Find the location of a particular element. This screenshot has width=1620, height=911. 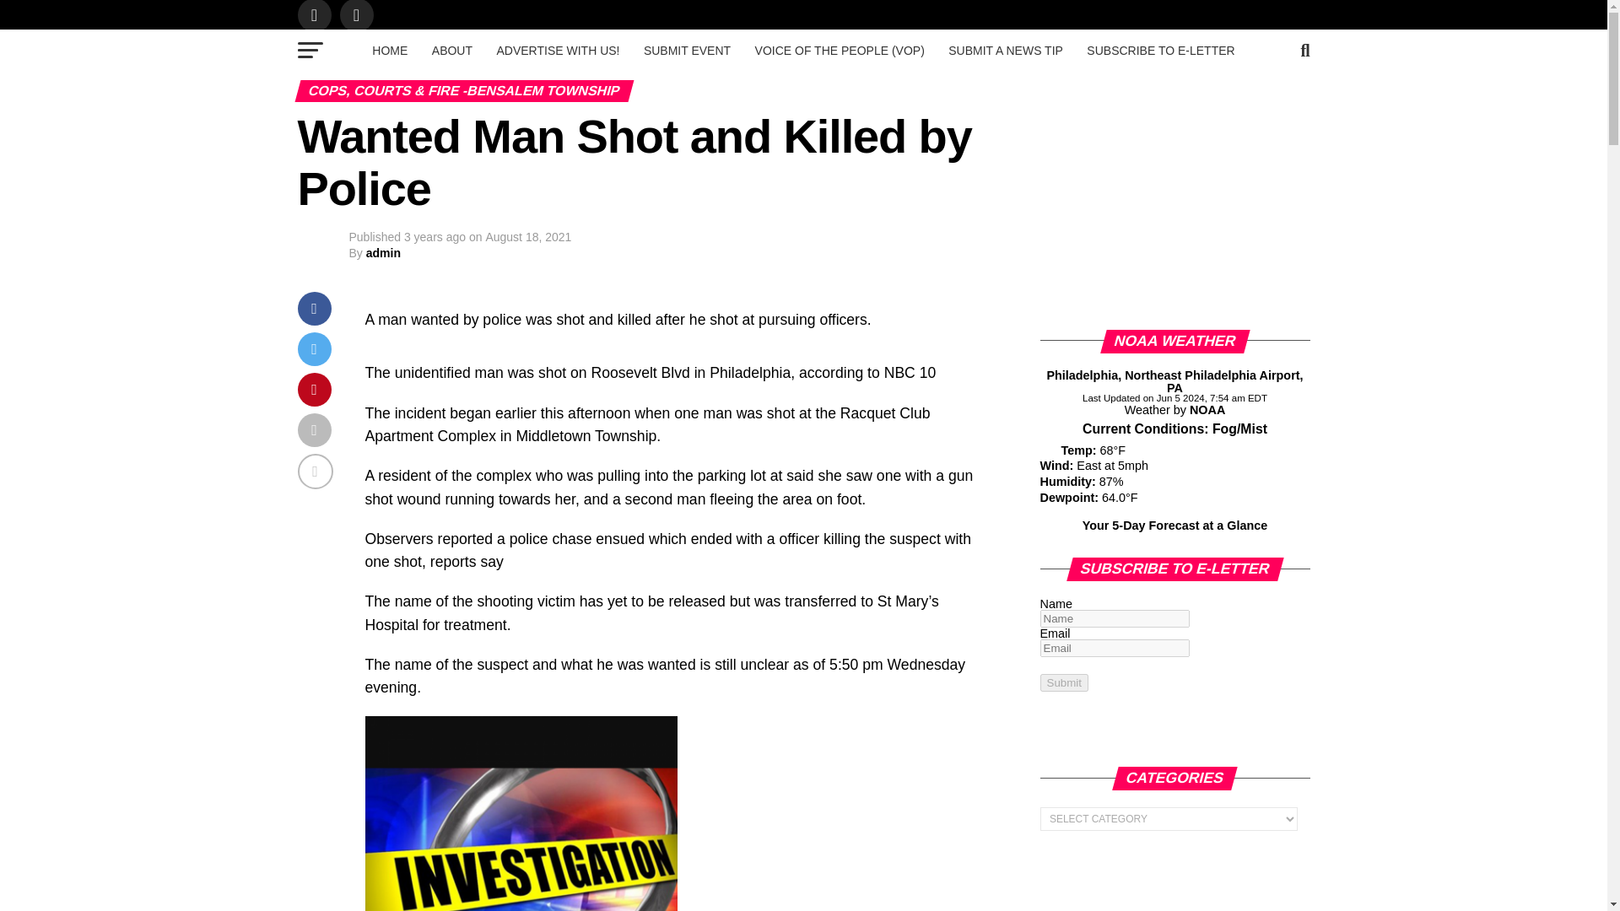

ABOUT is located at coordinates (452, 51).